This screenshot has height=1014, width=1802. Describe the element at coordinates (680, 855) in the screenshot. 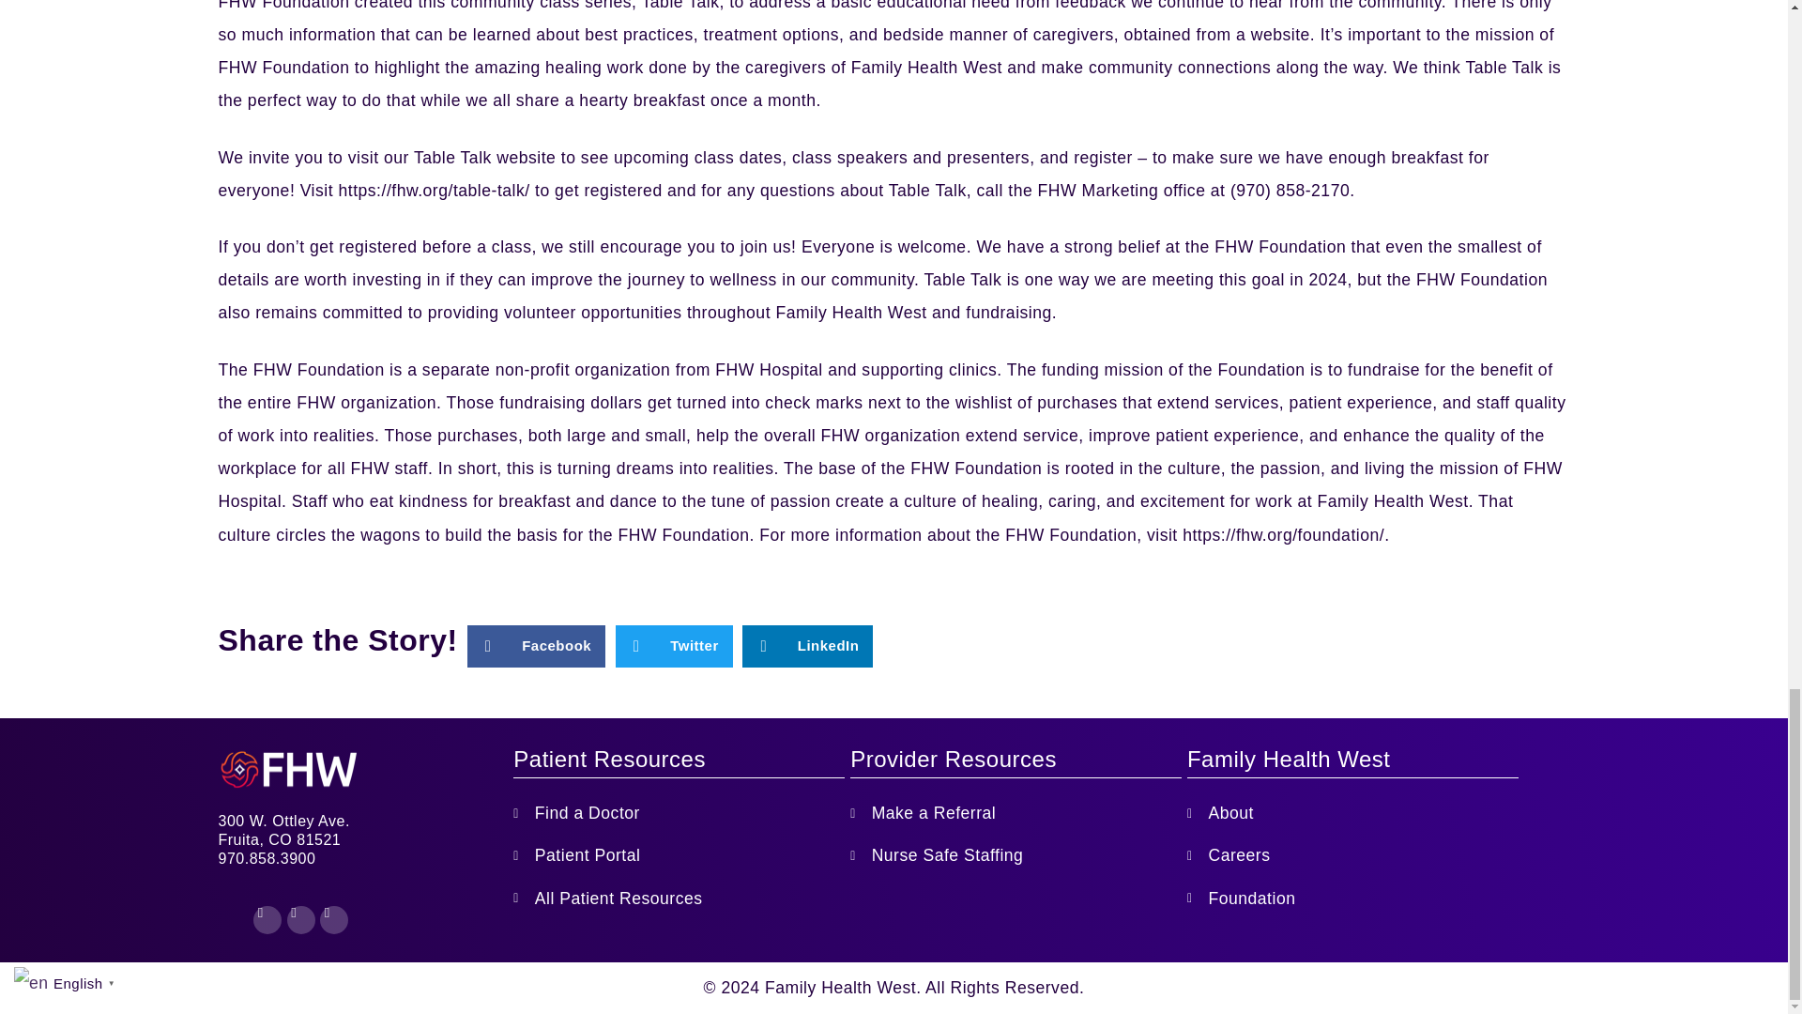

I see `Patient Portal` at that location.